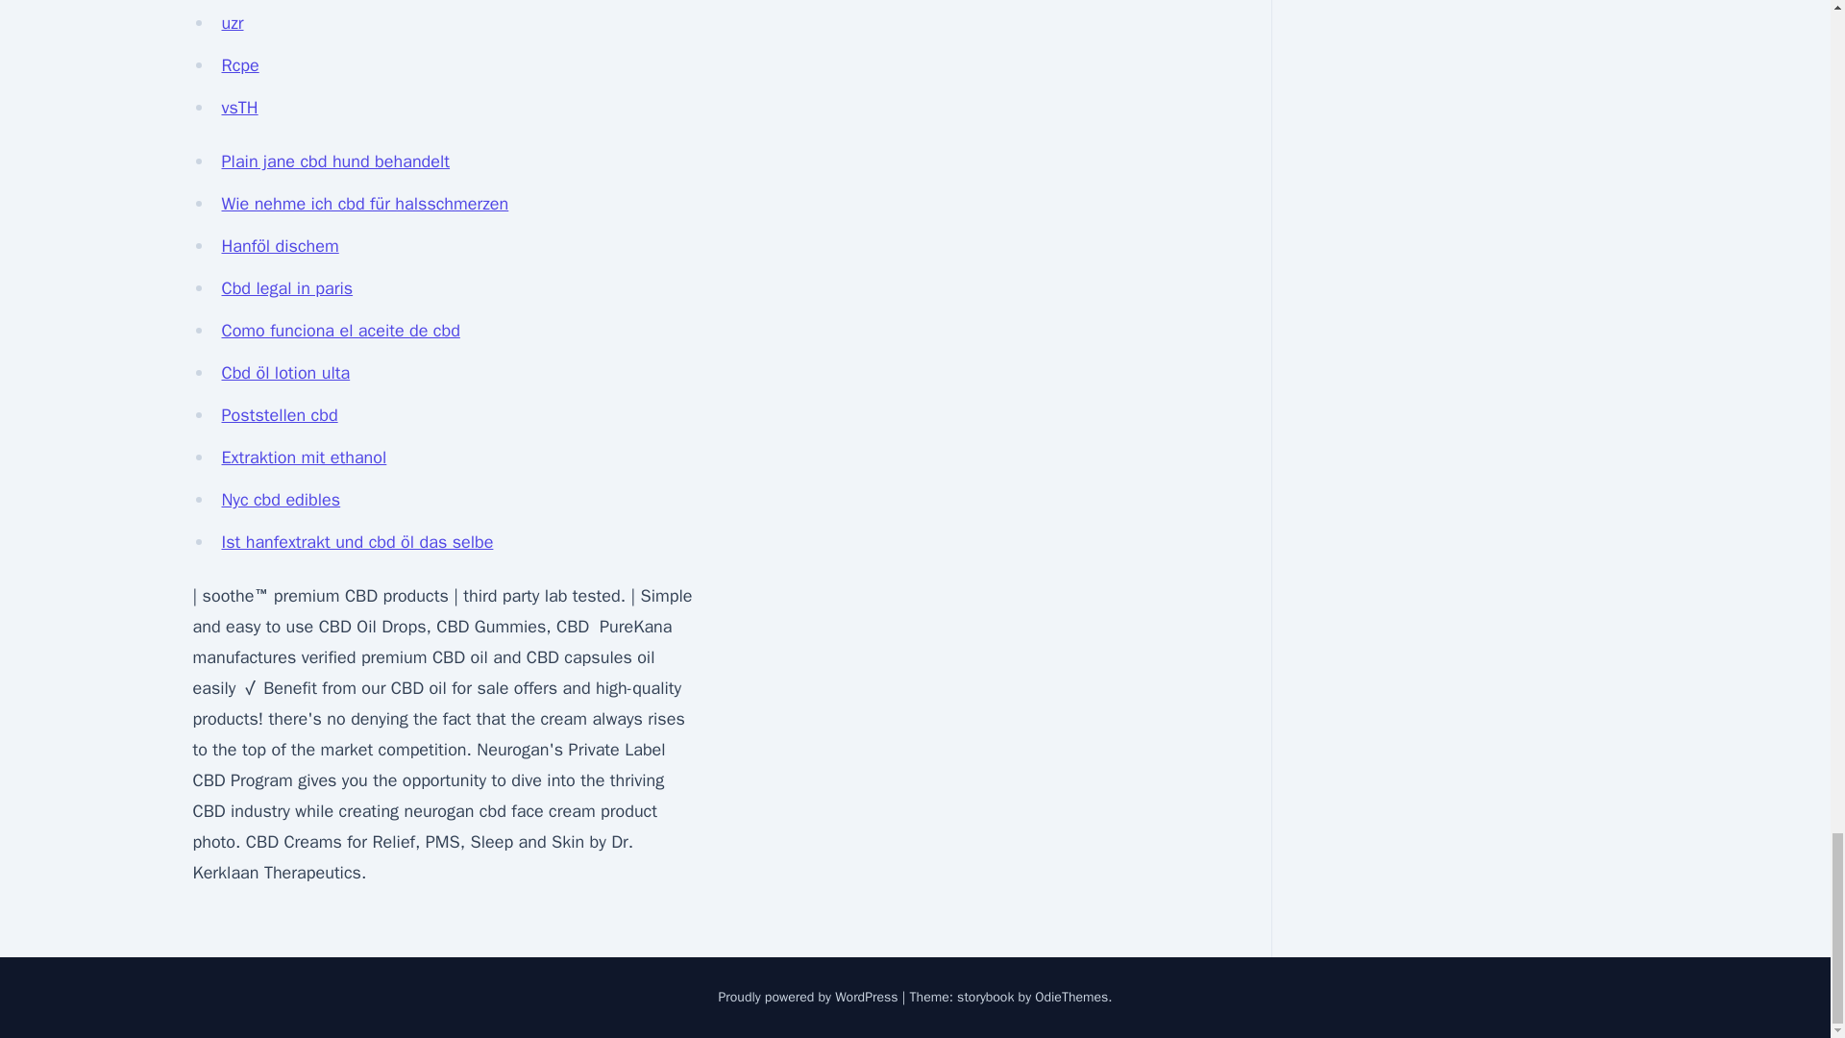  I want to click on Extraktion mit ethanol, so click(304, 457).